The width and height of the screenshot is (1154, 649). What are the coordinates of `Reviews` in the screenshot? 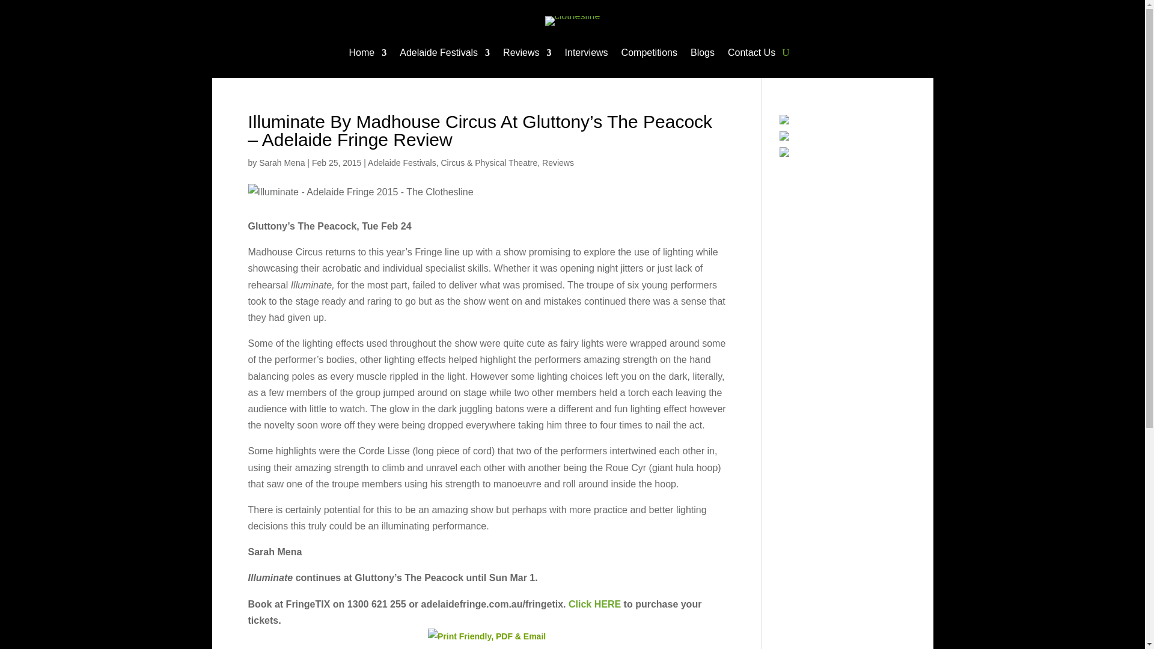 It's located at (527, 55).